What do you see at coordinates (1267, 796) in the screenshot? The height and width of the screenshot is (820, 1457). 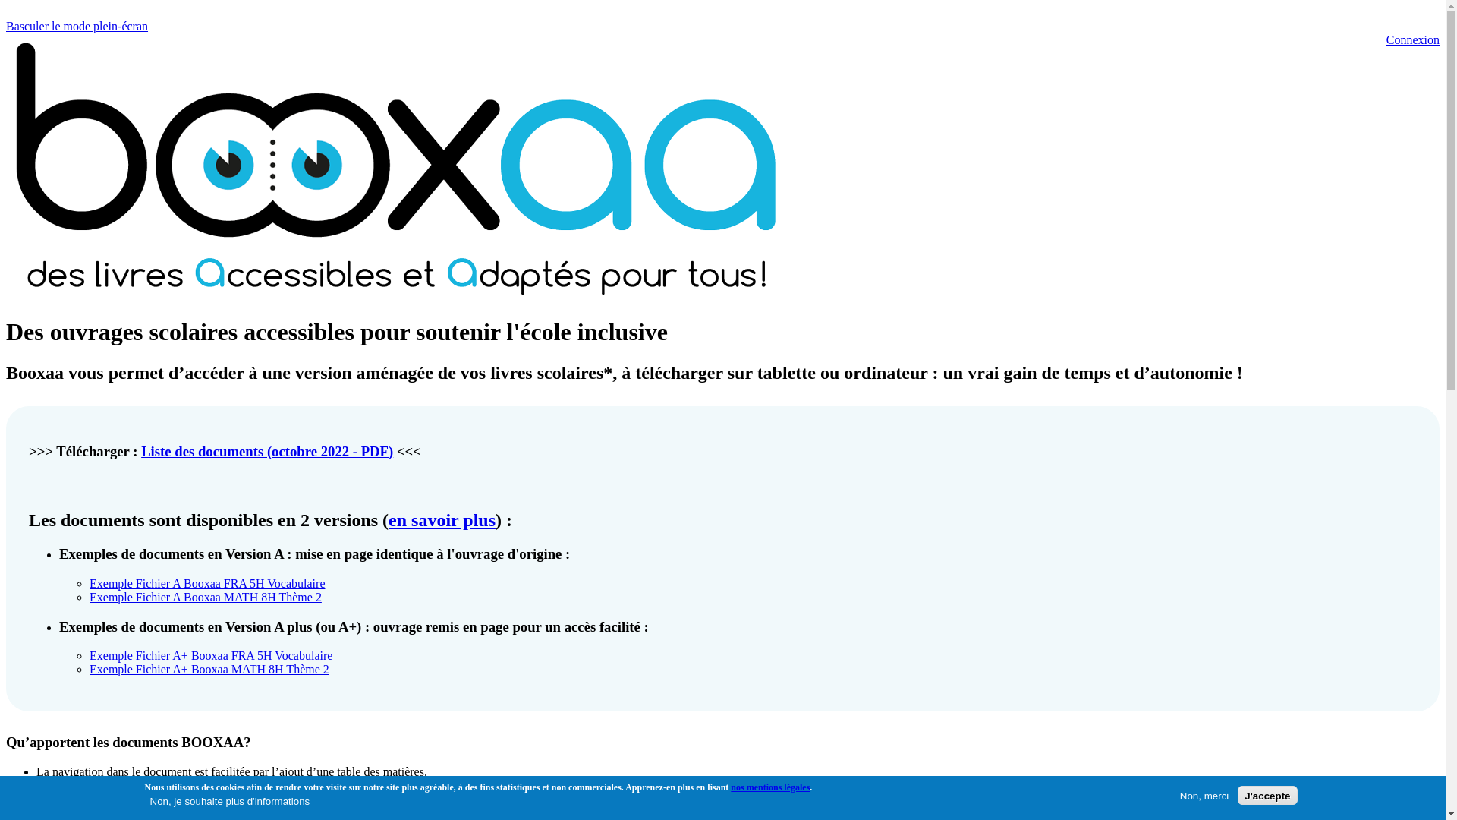 I see `J'accepte` at bounding box center [1267, 796].